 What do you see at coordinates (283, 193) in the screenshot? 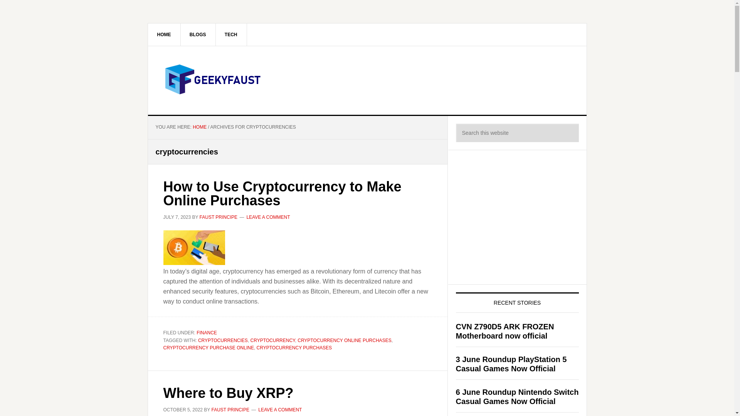
I see `How to Use Cryptocurrency to Make Online Purchases` at bounding box center [283, 193].